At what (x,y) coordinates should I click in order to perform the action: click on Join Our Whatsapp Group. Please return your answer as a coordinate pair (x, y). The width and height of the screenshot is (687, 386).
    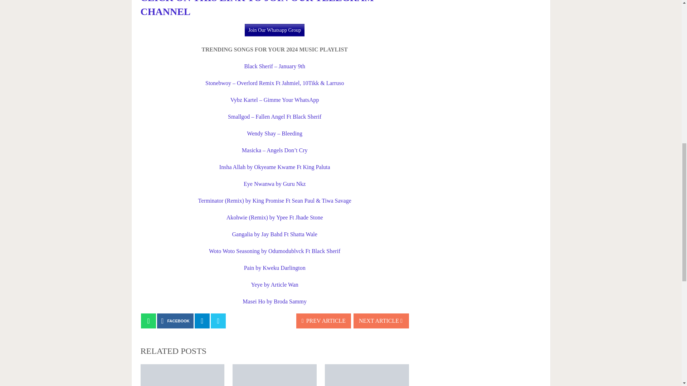
    Looking at the image, I should click on (274, 30).